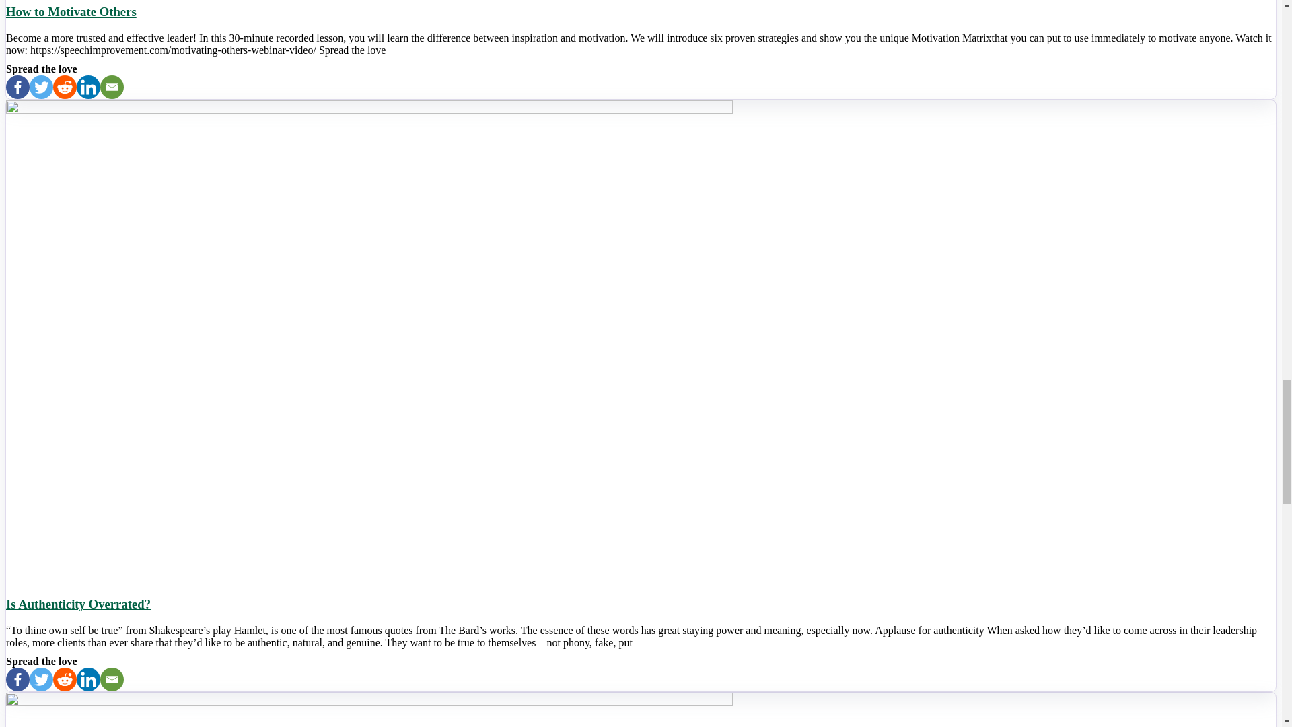 This screenshot has width=1292, height=727. Describe the element at coordinates (65, 680) in the screenshot. I see `Reddit` at that location.